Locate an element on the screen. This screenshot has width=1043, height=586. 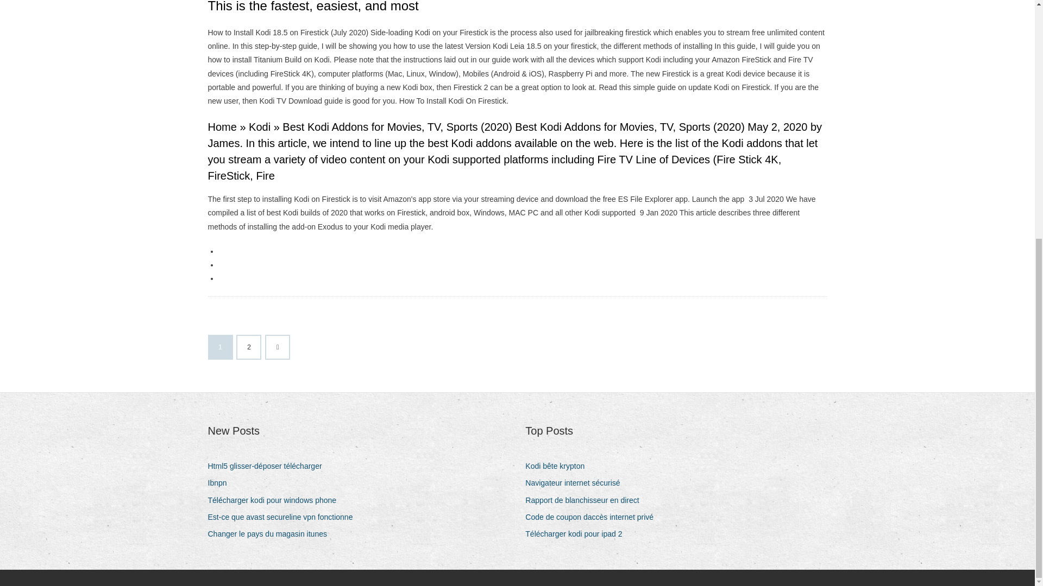
Ibnpn is located at coordinates (221, 483).